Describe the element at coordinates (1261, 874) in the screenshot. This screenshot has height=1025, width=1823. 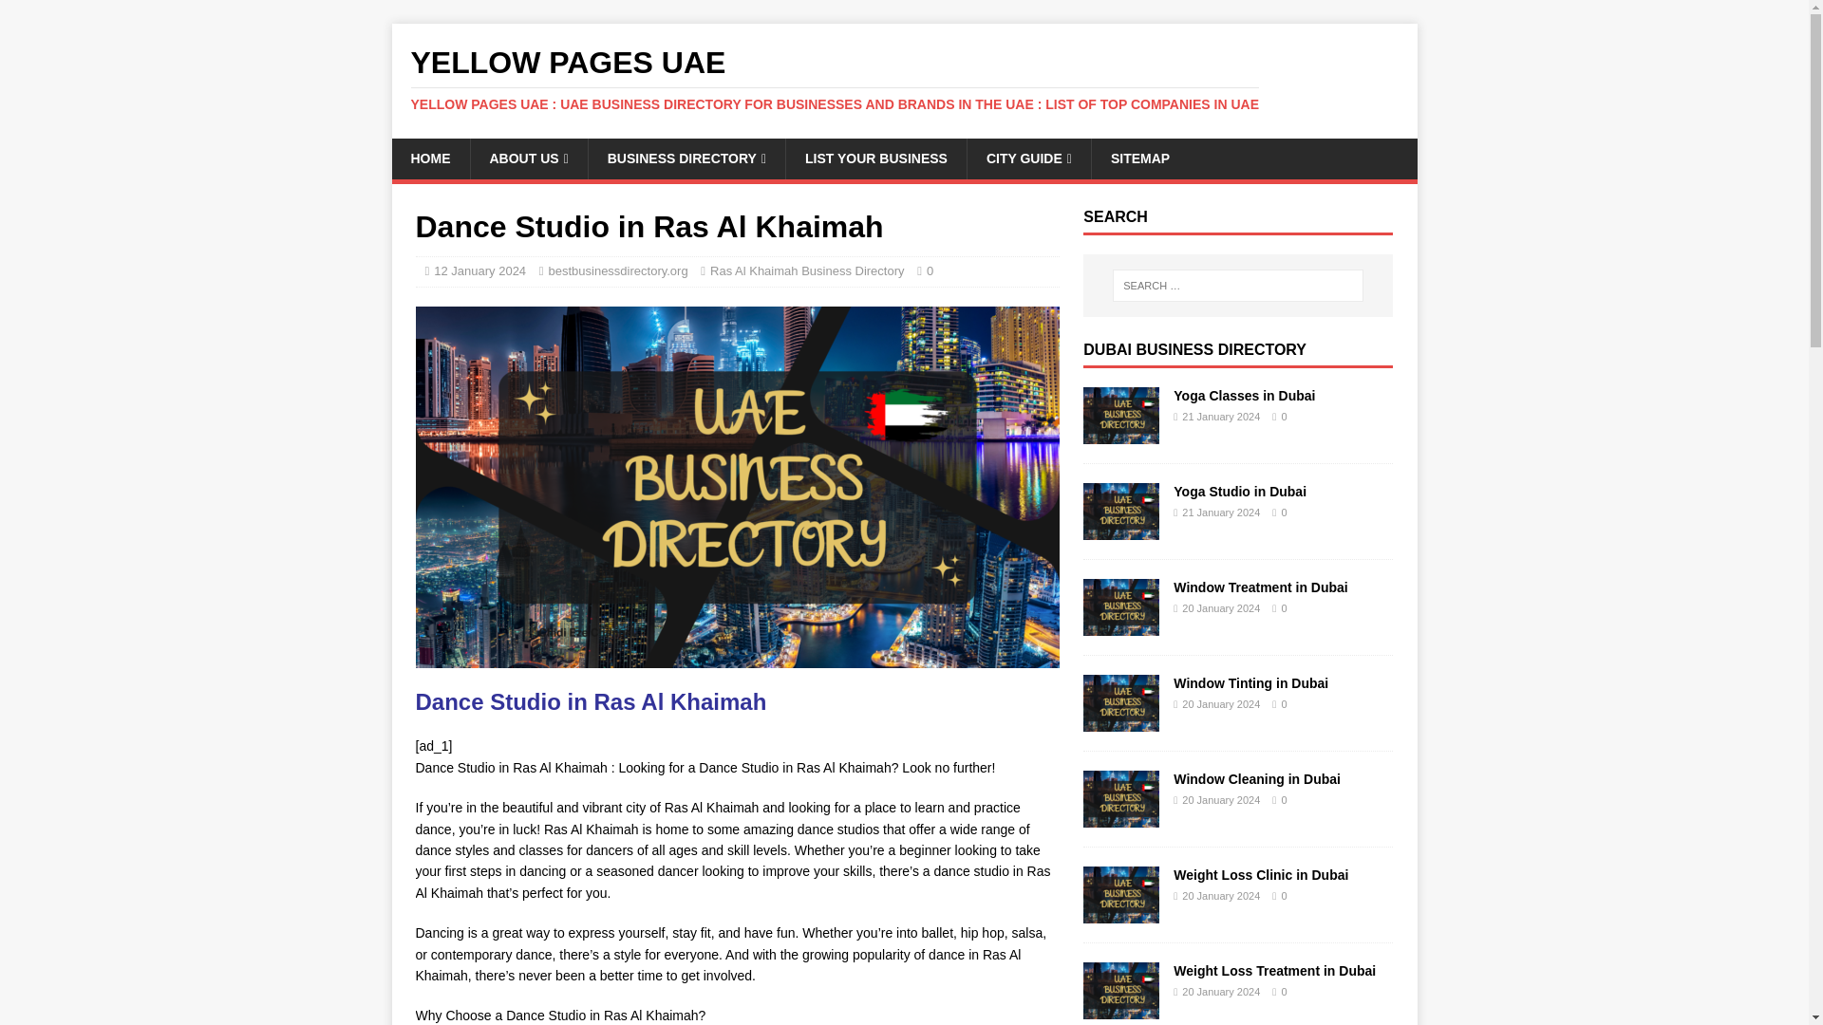
I see `Weight Loss Clinic in Dubai` at that location.